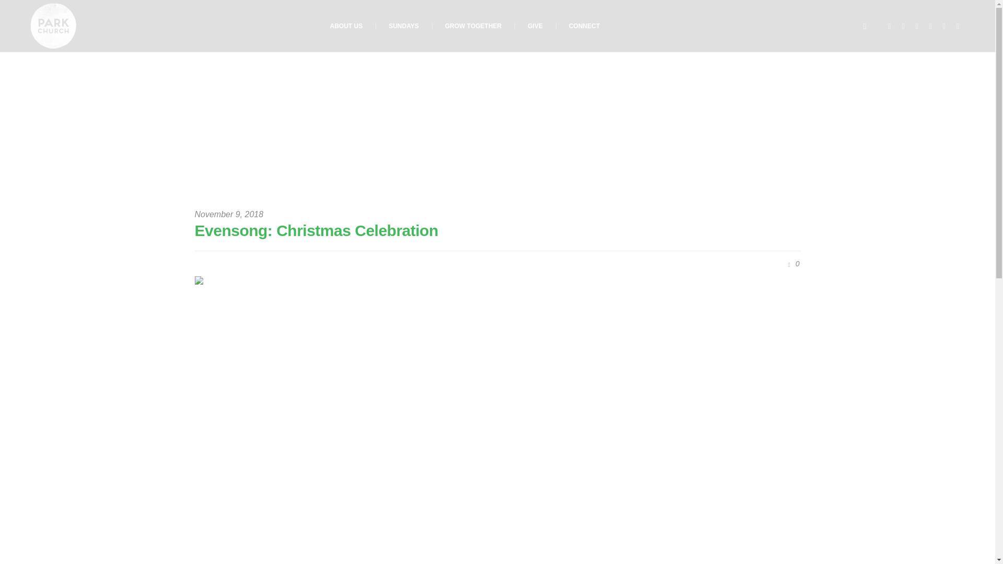 The height and width of the screenshot is (564, 1003). What do you see at coordinates (346, 26) in the screenshot?
I see `ABOUT US` at bounding box center [346, 26].